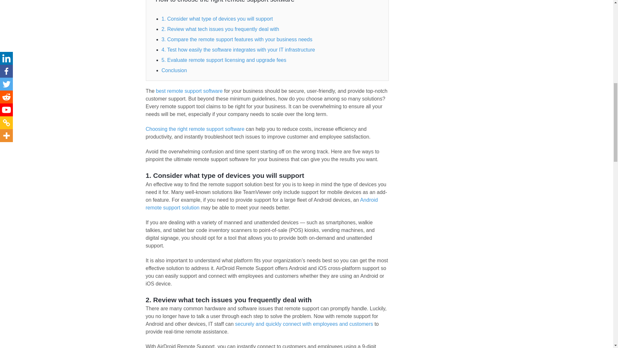 This screenshot has height=348, width=618. What do you see at coordinates (174, 70) in the screenshot?
I see `Conclusion` at bounding box center [174, 70].